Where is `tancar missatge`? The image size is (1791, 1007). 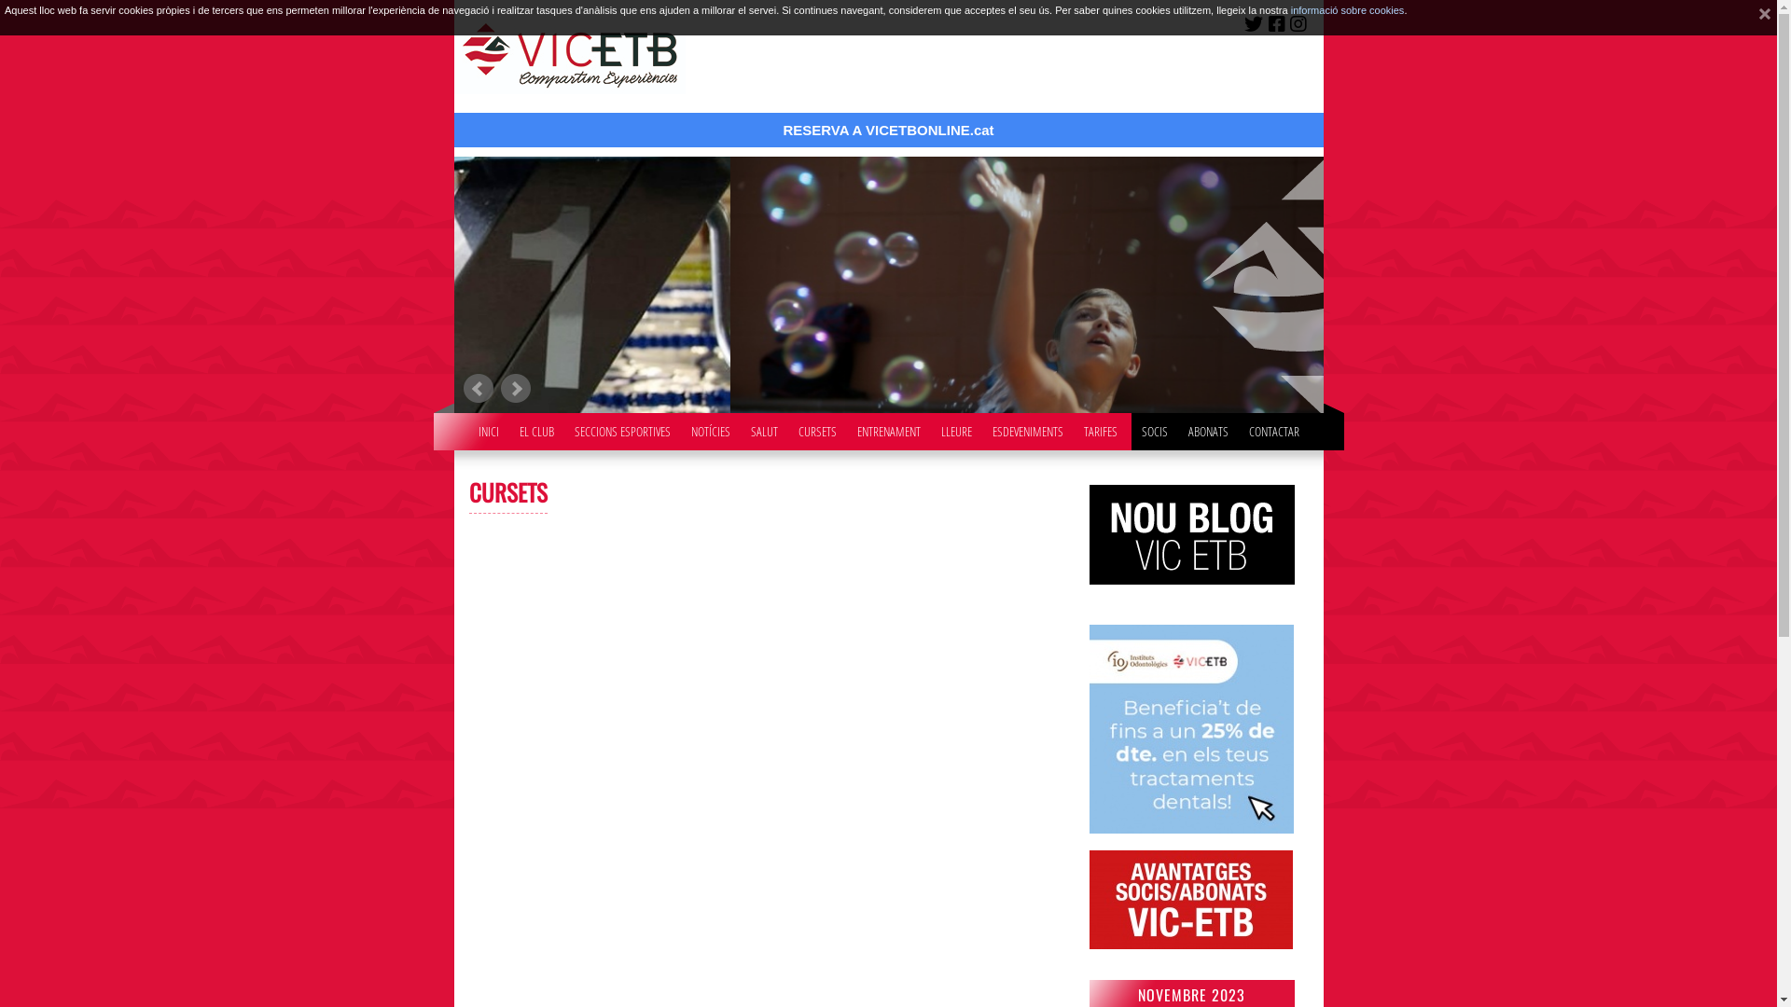
tancar missatge is located at coordinates (1757, 18).